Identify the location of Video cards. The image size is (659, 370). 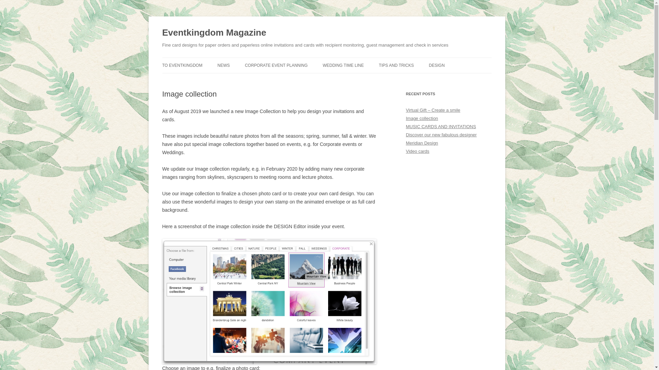
(417, 151).